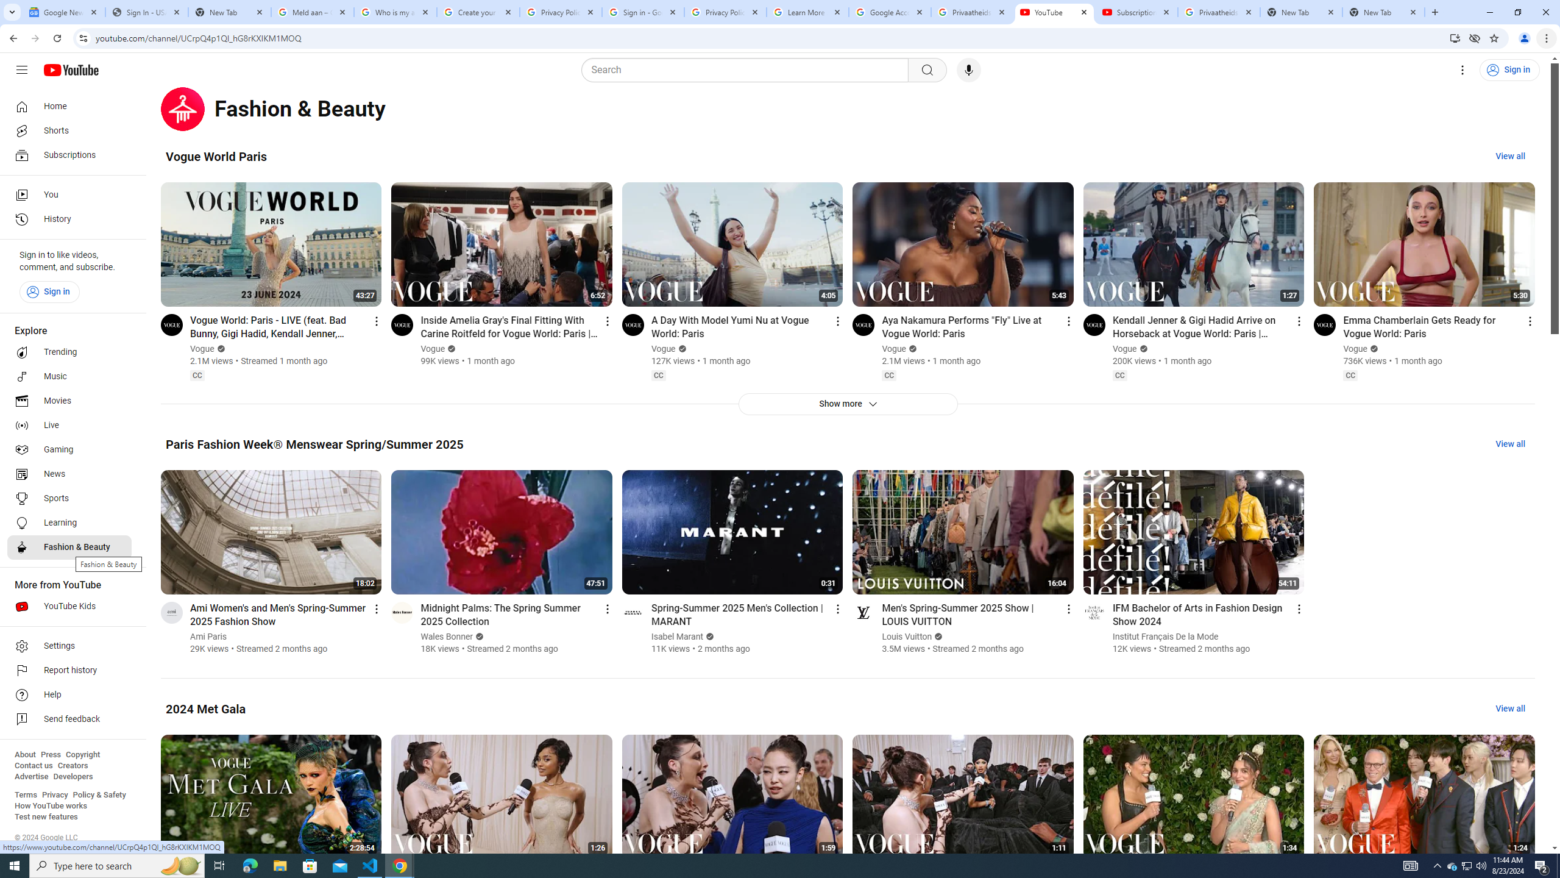 Image resolution: width=1560 pixels, height=878 pixels. Describe the element at coordinates (937, 637) in the screenshot. I see `Verified` at that location.